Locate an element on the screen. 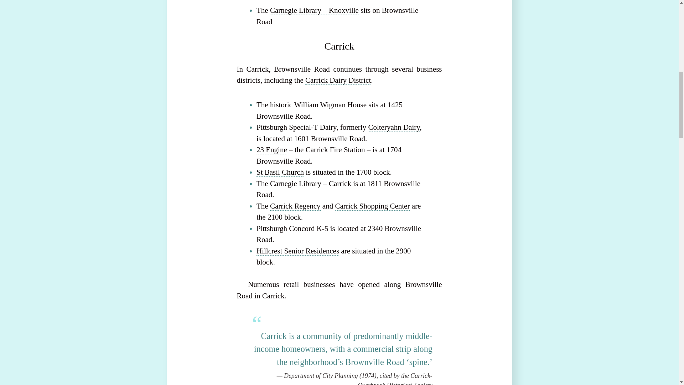 The width and height of the screenshot is (684, 385). Pittsburgh Concord K-5 is located at coordinates (292, 229).